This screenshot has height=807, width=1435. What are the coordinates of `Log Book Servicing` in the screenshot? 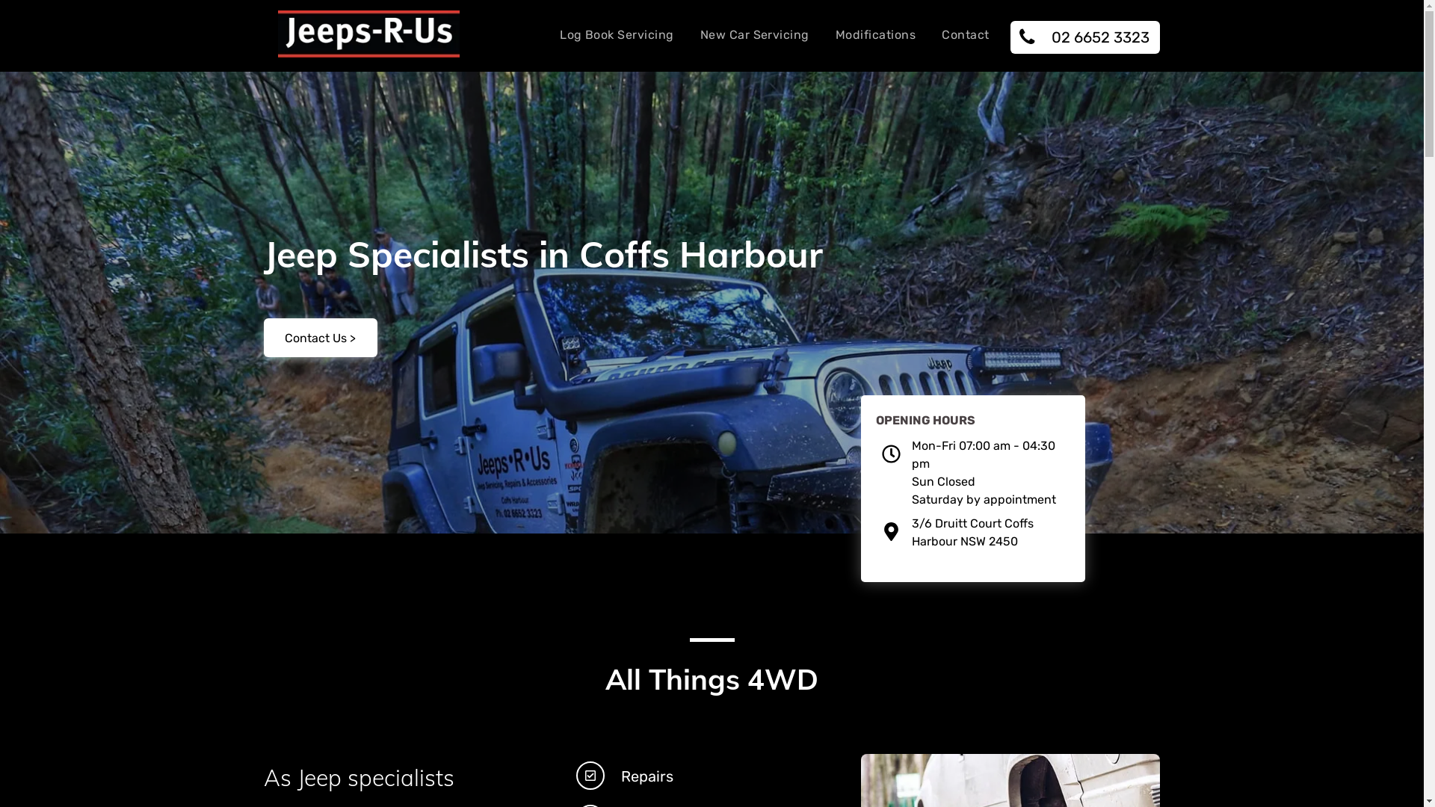 It's located at (617, 34).